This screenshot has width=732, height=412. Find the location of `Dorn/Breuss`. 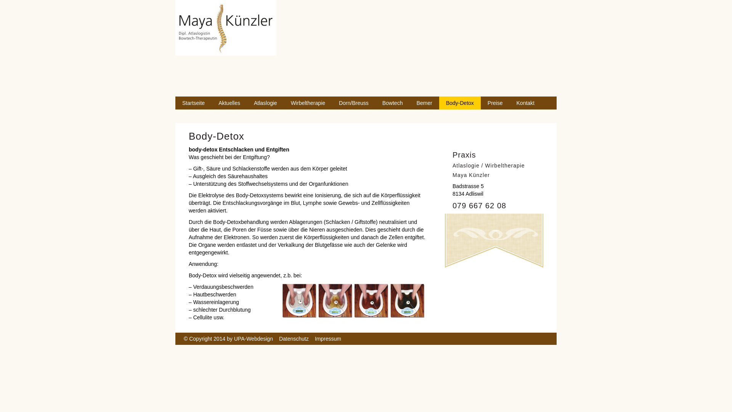

Dorn/Breuss is located at coordinates (354, 103).